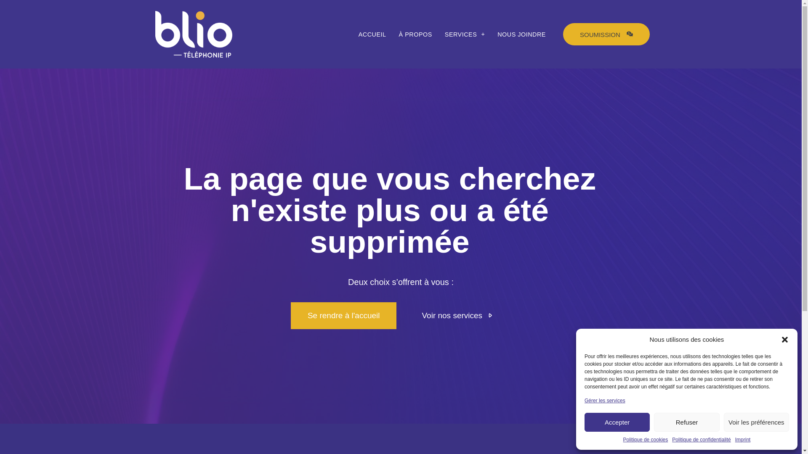 Image resolution: width=808 pixels, height=454 pixels. I want to click on Refuser, so click(687, 422).